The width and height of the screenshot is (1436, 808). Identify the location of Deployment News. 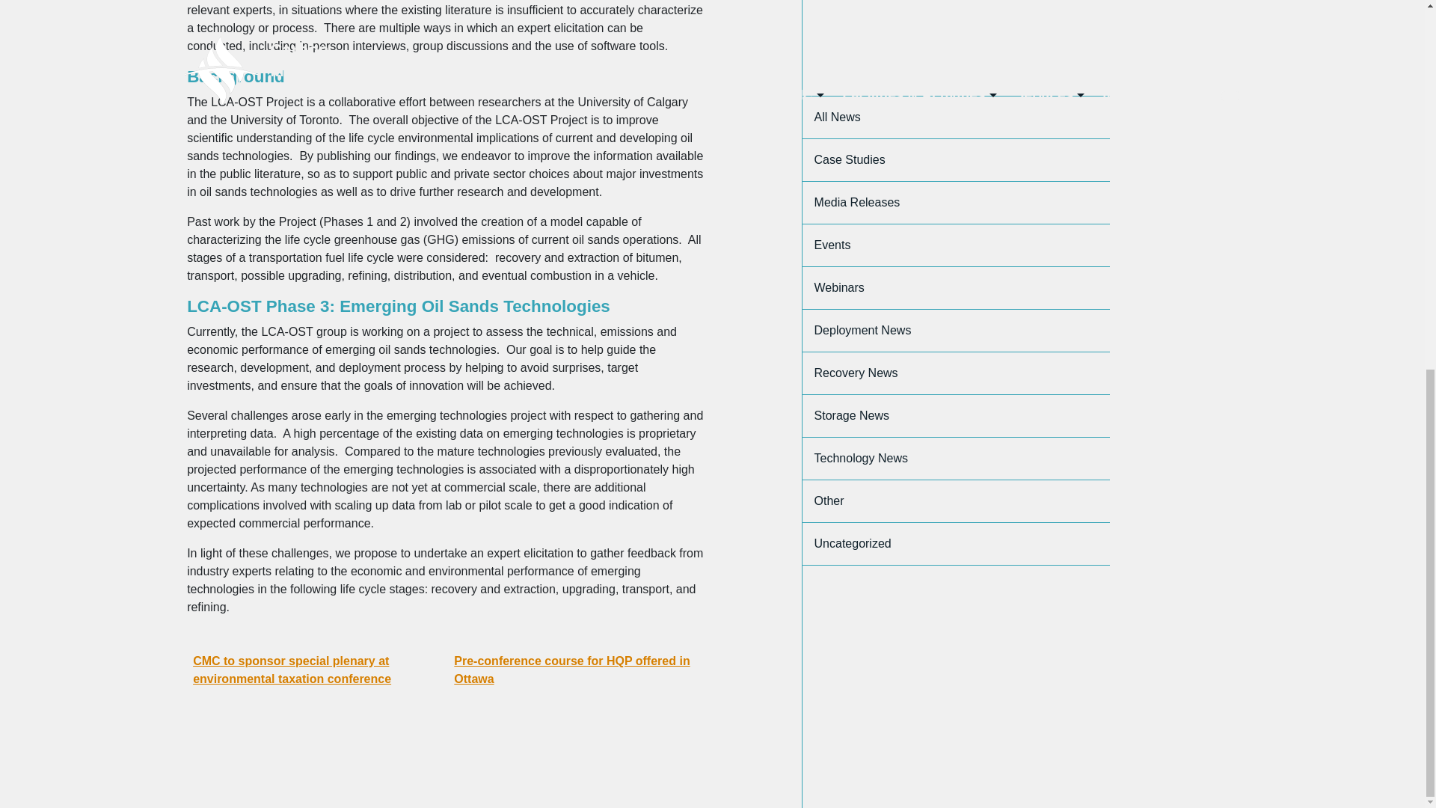
(956, 81).